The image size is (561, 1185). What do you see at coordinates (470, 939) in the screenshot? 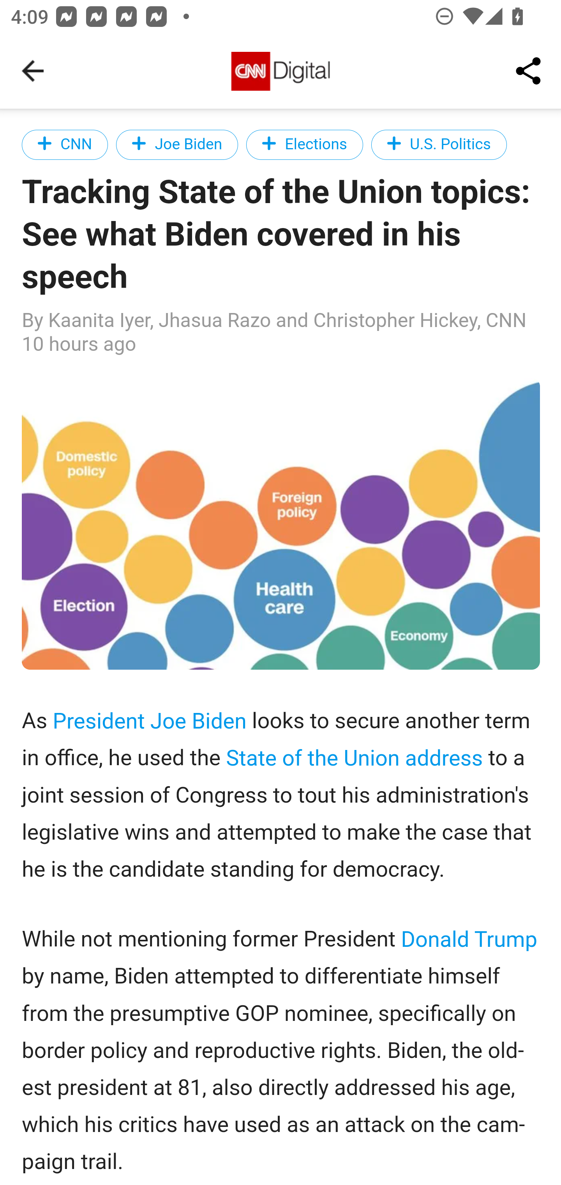
I see `Donald Trump` at bounding box center [470, 939].